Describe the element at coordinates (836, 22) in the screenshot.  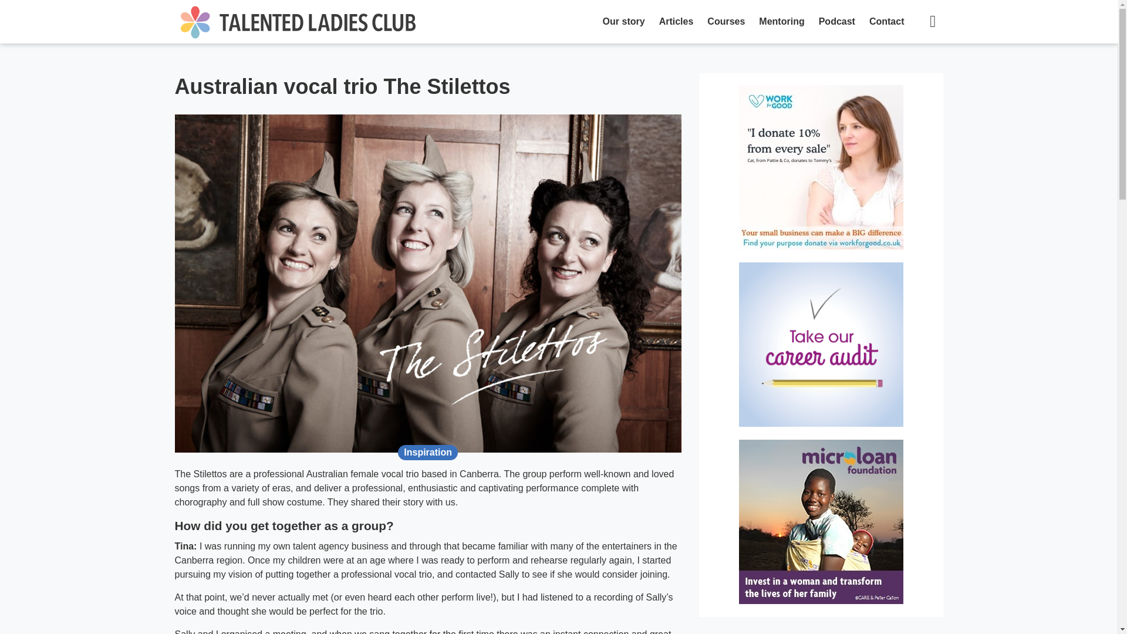
I see `Podcast` at that location.